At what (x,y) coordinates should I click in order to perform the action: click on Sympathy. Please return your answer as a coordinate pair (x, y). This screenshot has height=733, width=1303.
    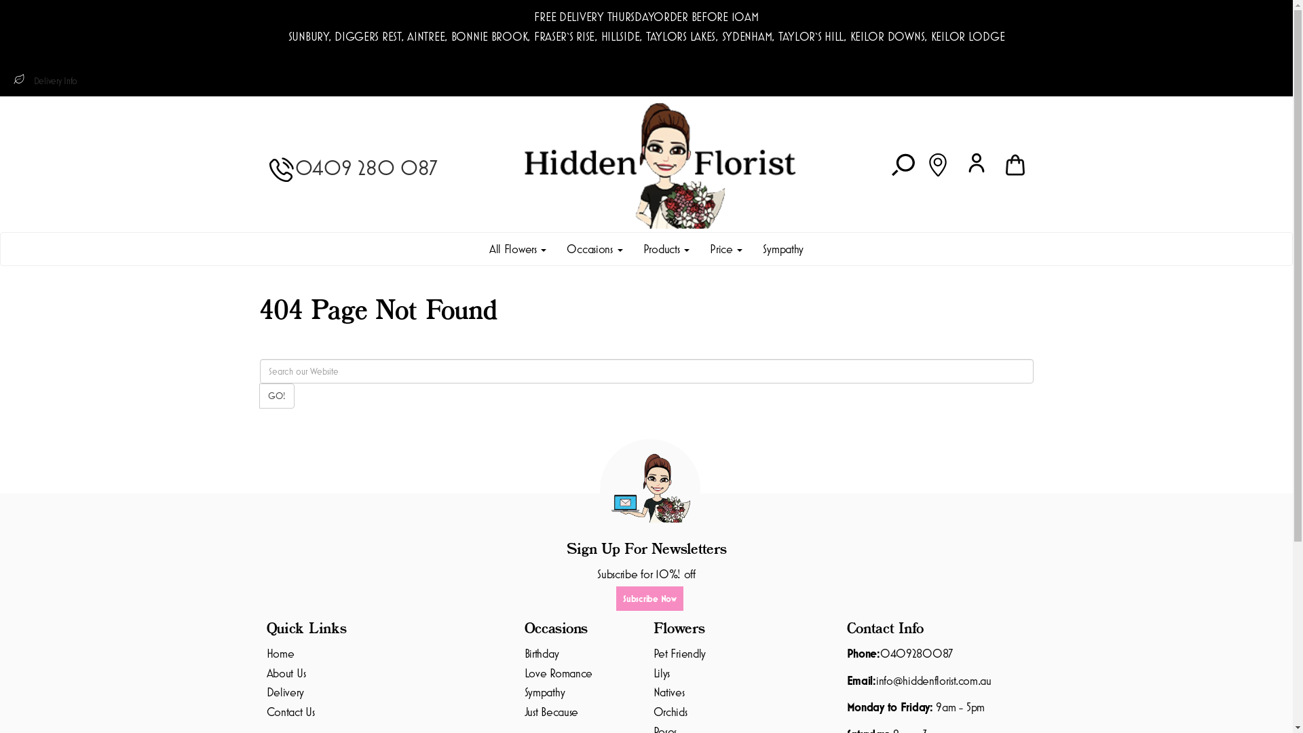
    Looking at the image, I should click on (544, 692).